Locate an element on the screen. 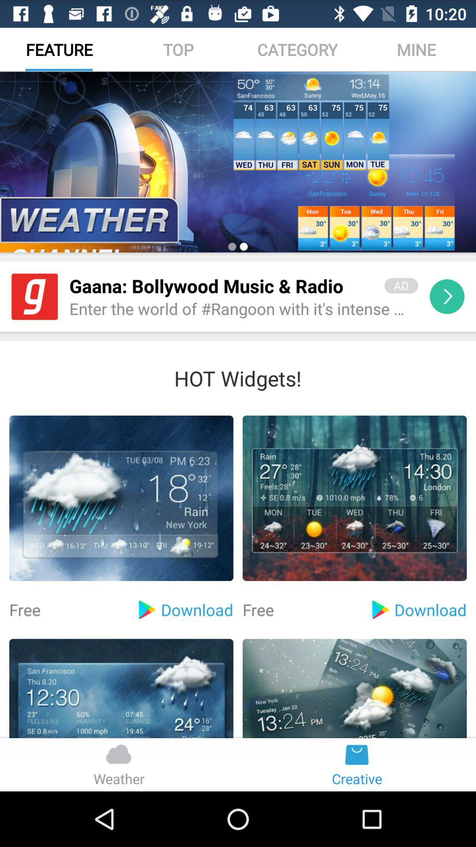  turn on app to the left of the ad is located at coordinates (221, 286).